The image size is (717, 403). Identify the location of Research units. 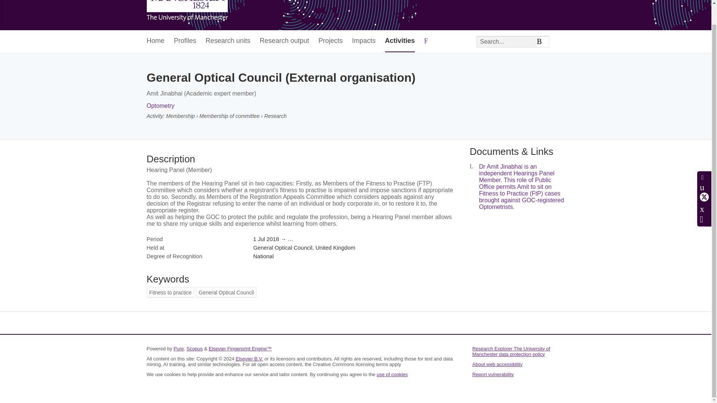
(228, 41).